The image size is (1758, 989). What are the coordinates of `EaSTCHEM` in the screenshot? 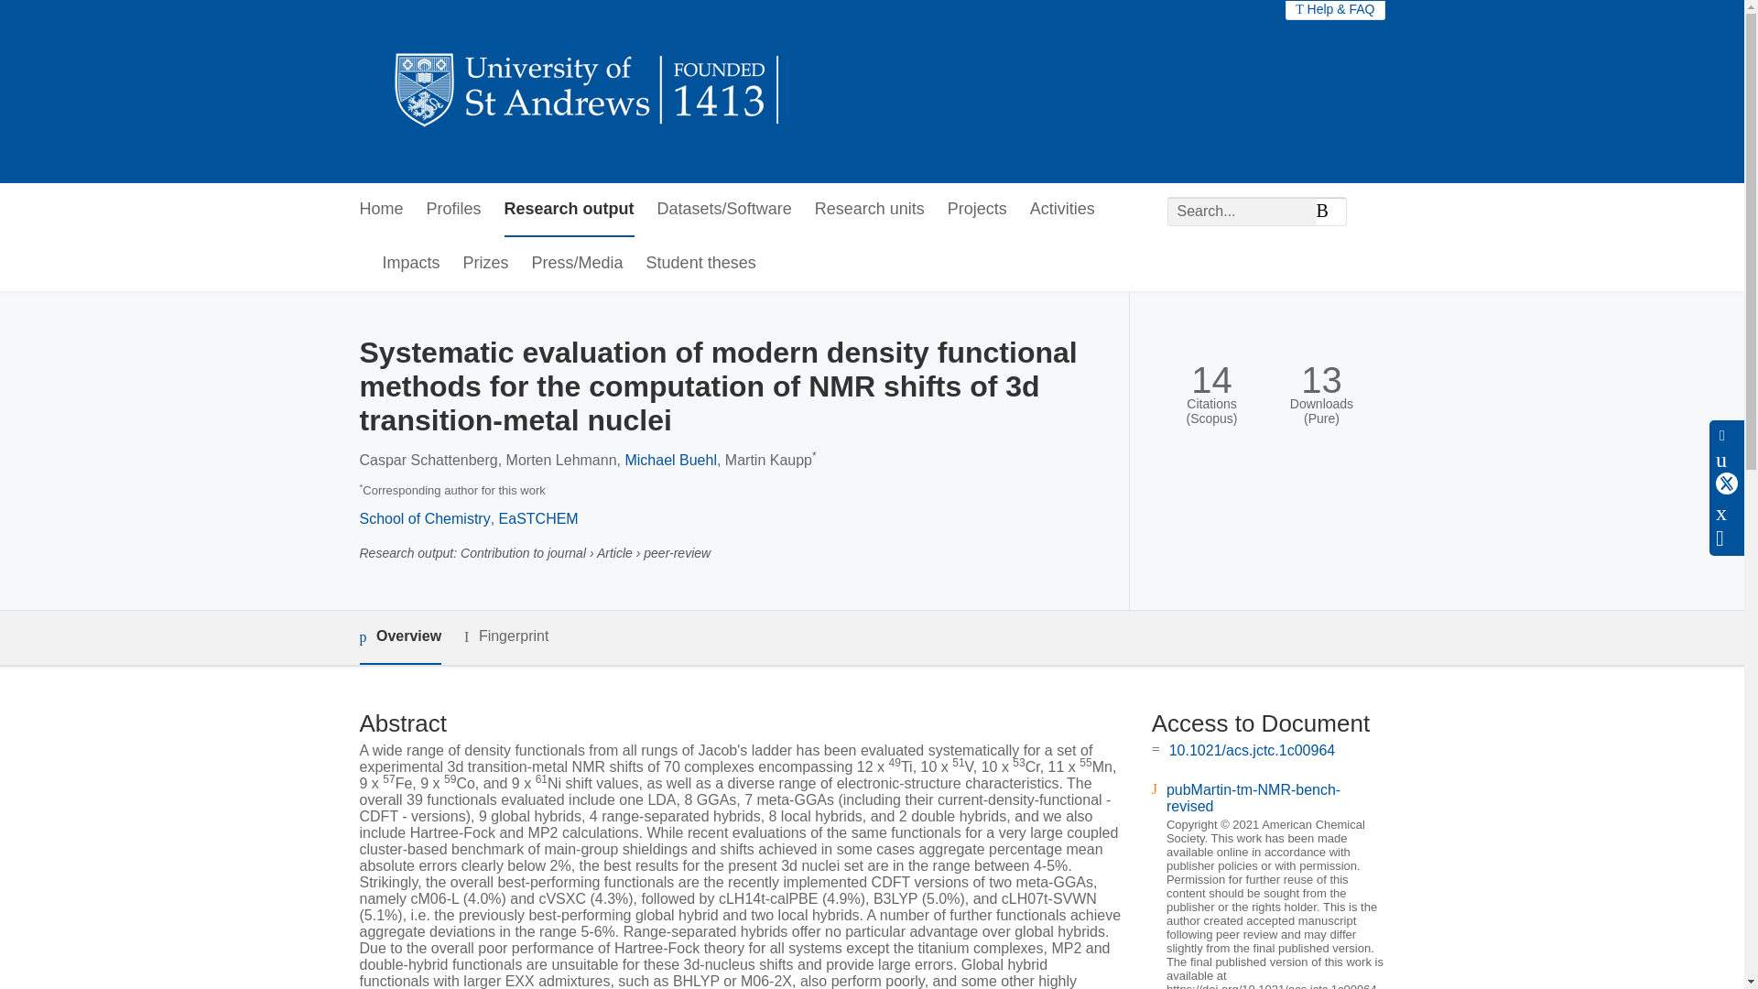 It's located at (538, 518).